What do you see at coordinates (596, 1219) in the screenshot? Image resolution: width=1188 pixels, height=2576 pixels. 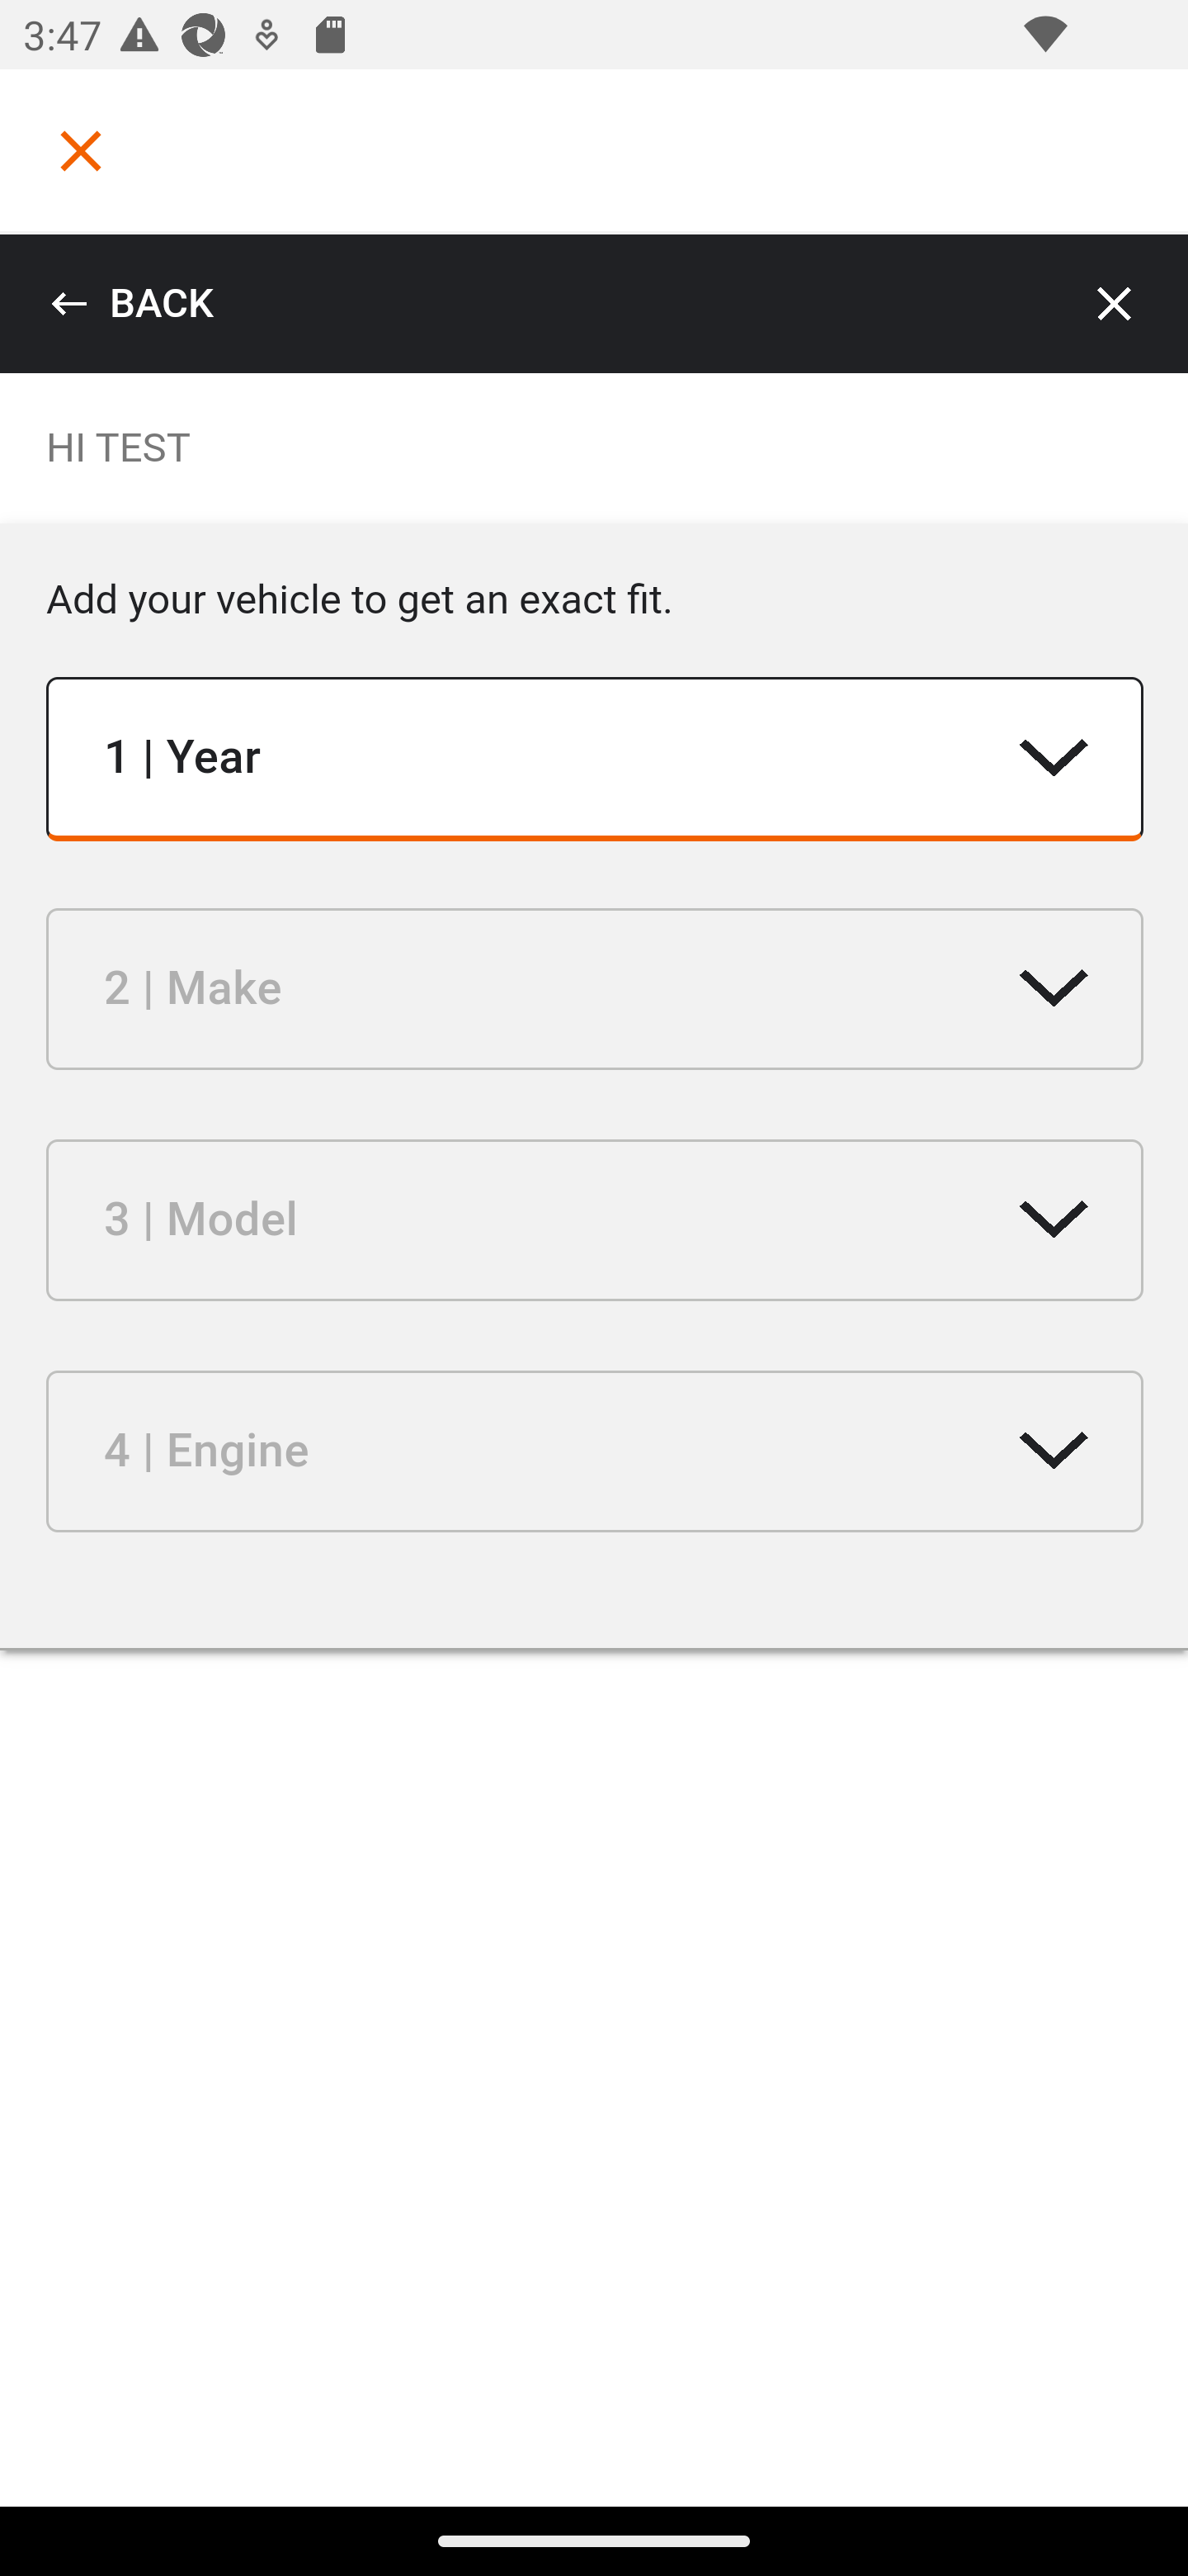 I see `3 | Model` at bounding box center [596, 1219].